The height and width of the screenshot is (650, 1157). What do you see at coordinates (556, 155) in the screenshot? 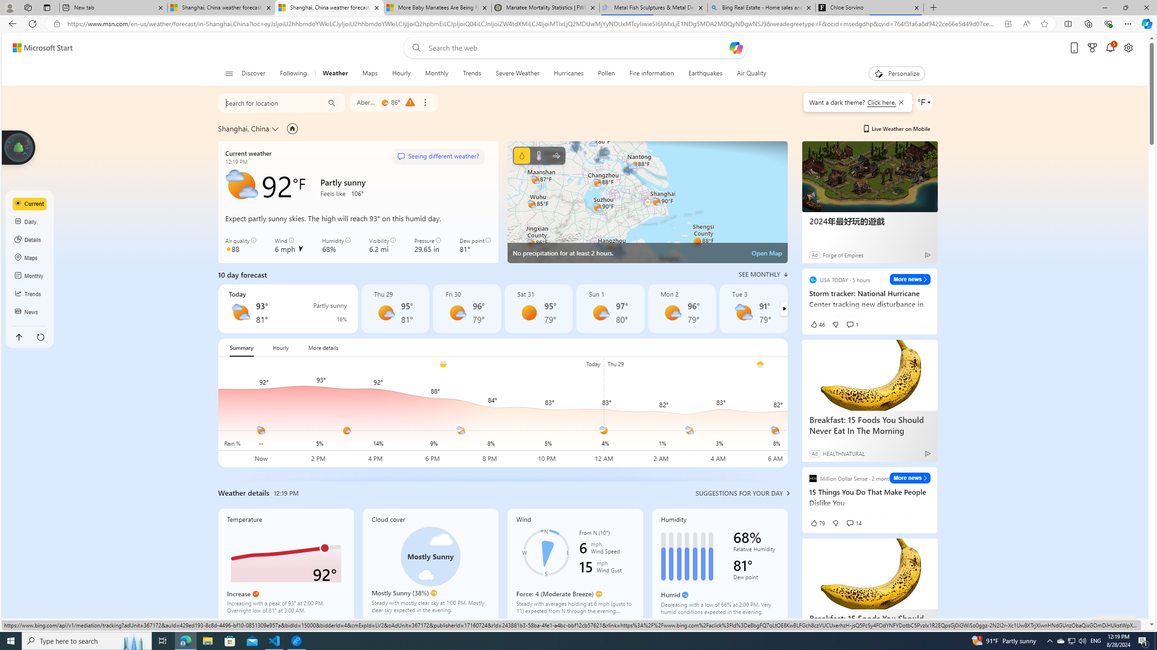
I see `Wind` at bounding box center [556, 155].